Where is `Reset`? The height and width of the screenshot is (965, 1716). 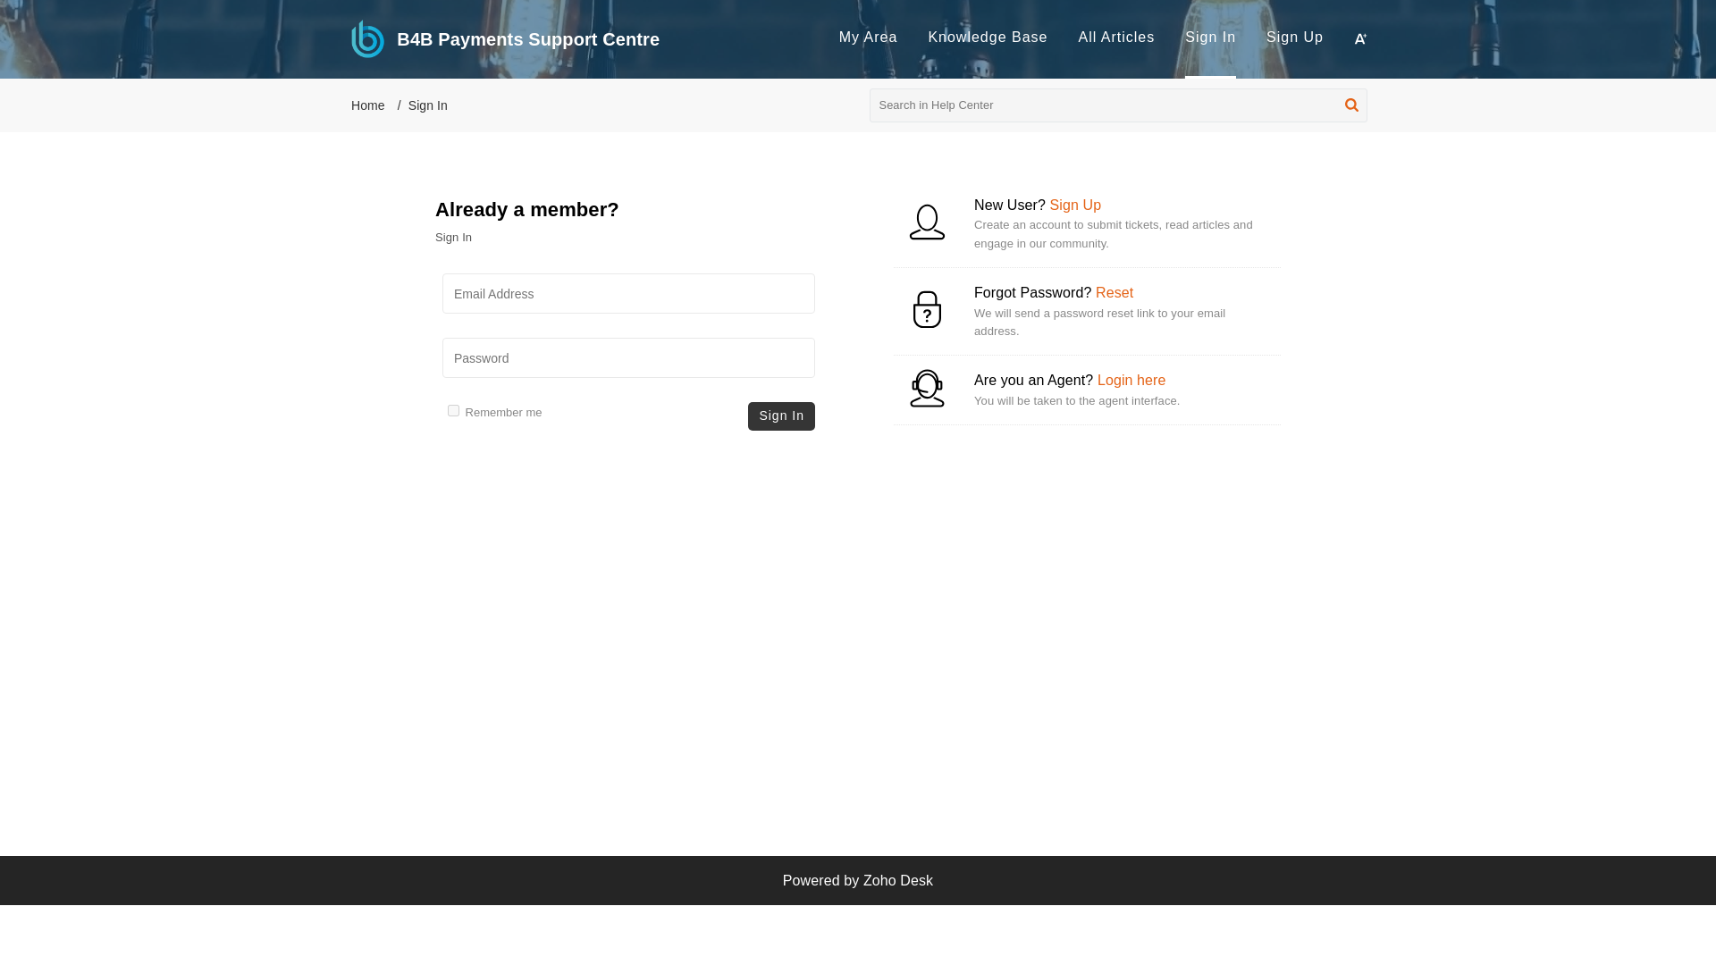
Reset is located at coordinates (1114, 291).